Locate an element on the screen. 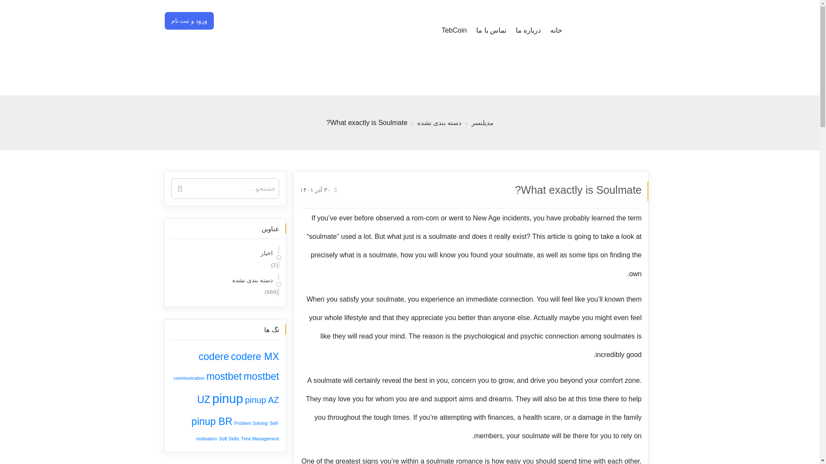 The image size is (826, 464). Time Management is located at coordinates (260, 439).